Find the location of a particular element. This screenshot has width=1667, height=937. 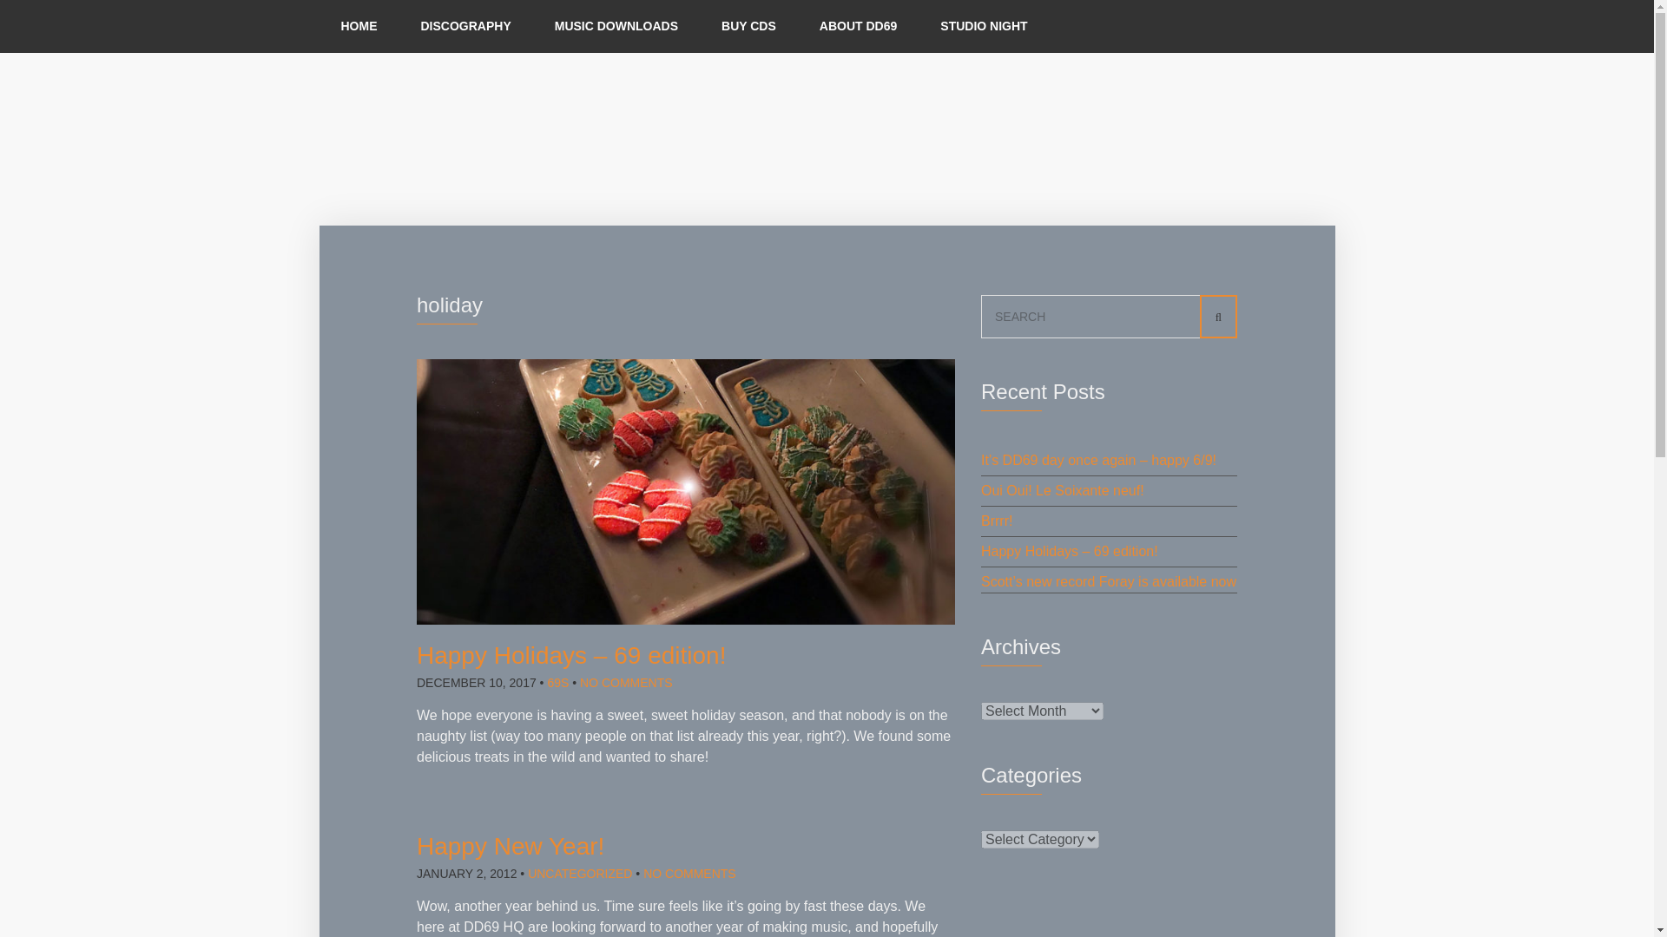

NO COMMENTS is located at coordinates (627, 682).